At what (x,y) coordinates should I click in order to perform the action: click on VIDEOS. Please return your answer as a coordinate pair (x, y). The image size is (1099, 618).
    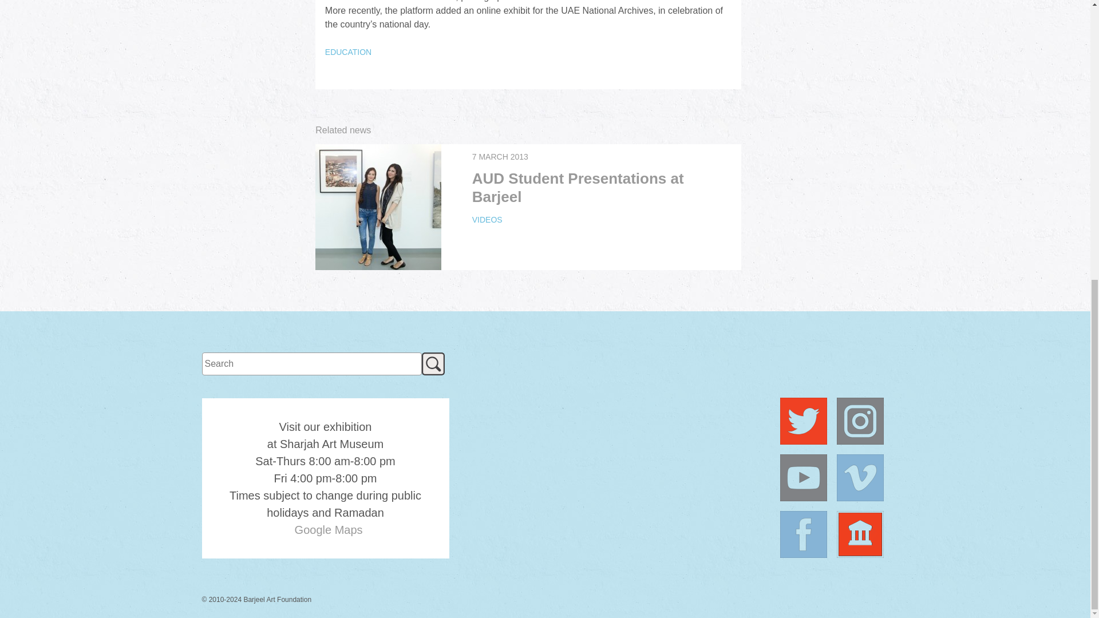
    Looking at the image, I should click on (487, 220).